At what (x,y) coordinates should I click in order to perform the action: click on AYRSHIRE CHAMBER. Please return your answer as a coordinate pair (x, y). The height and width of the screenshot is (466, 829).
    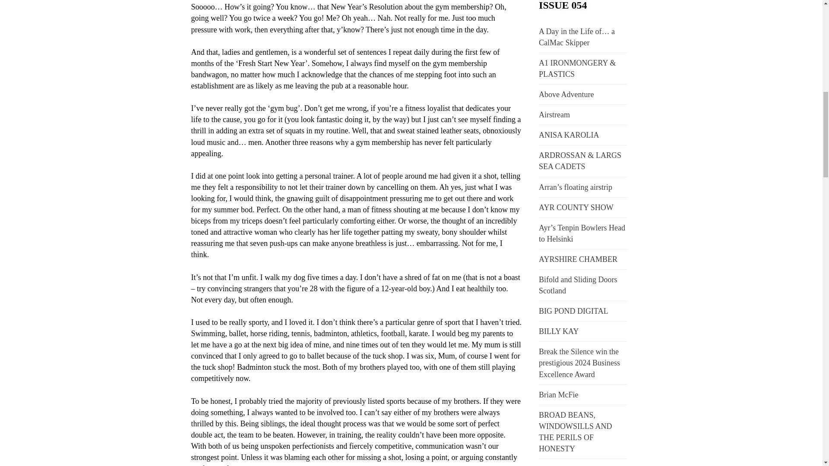
    Looking at the image, I should click on (578, 259).